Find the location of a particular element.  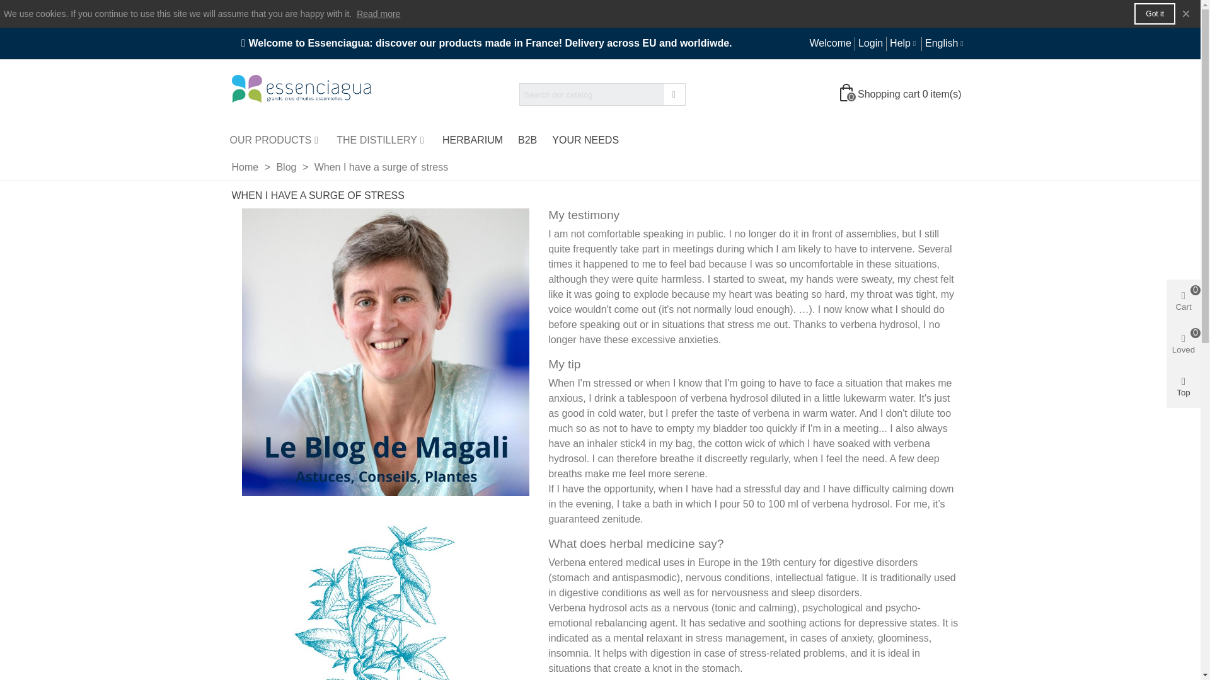

THE DISTILLERY is located at coordinates (382, 140).